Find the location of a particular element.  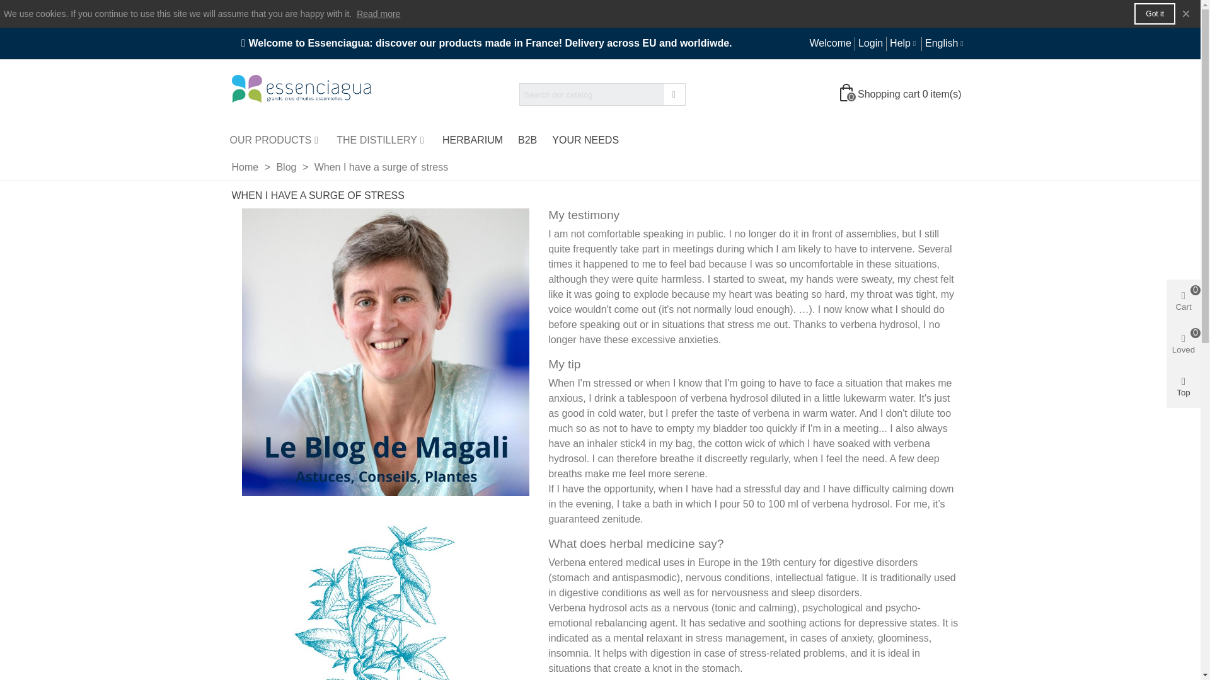

THE DISTILLERY is located at coordinates (382, 140).